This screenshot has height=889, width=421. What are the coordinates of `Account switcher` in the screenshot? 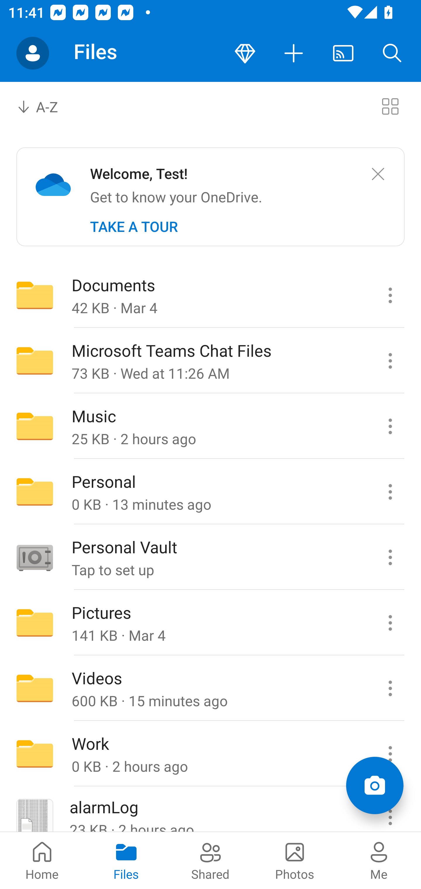 It's located at (33, 53).